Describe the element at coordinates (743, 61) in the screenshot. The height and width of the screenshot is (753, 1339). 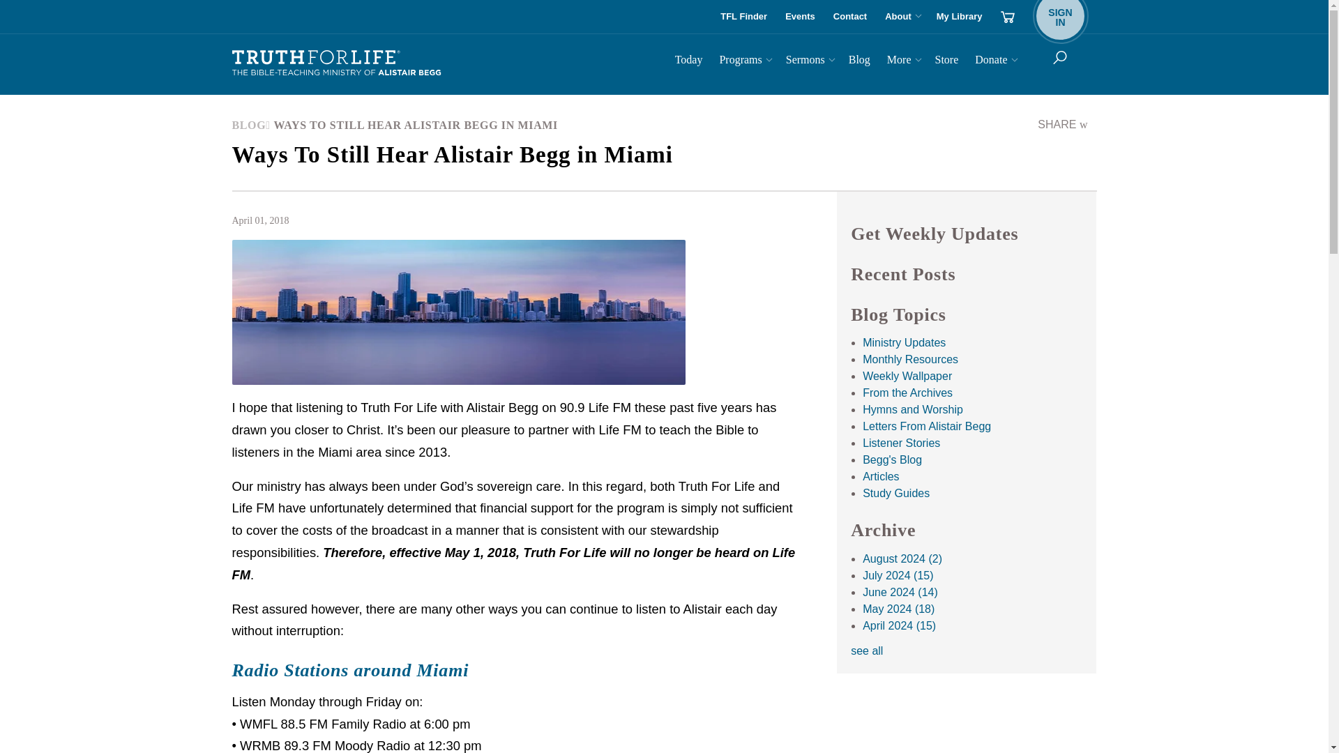
I see `Programs` at that location.